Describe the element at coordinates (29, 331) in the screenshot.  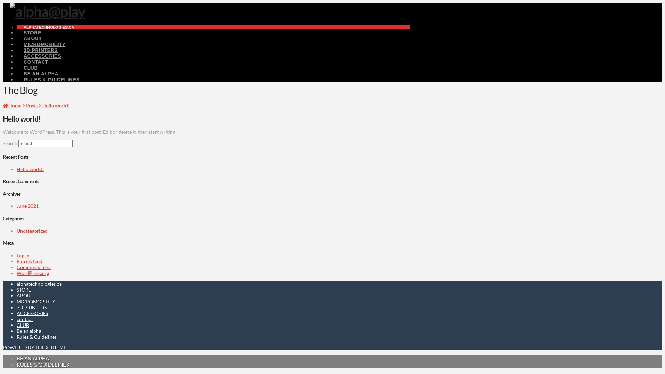
I see `Be an alpha` at that location.